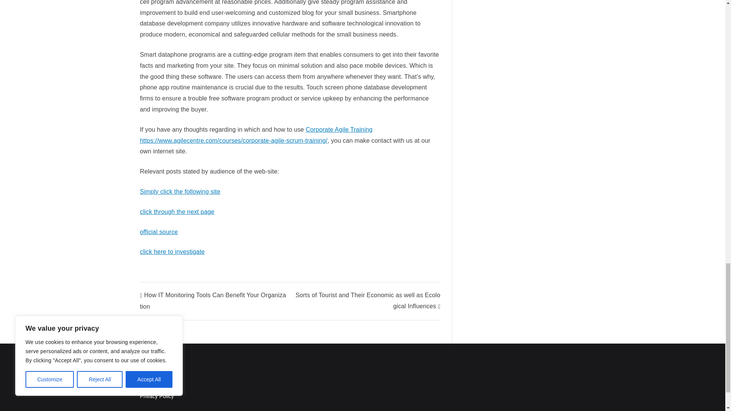 Image resolution: width=731 pixels, height=411 pixels. What do you see at coordinates (213, 301) in the screenshot?
I see `How IT Monitoring Tools Can Benefit Your Organization` at bounding box center [213, 301].